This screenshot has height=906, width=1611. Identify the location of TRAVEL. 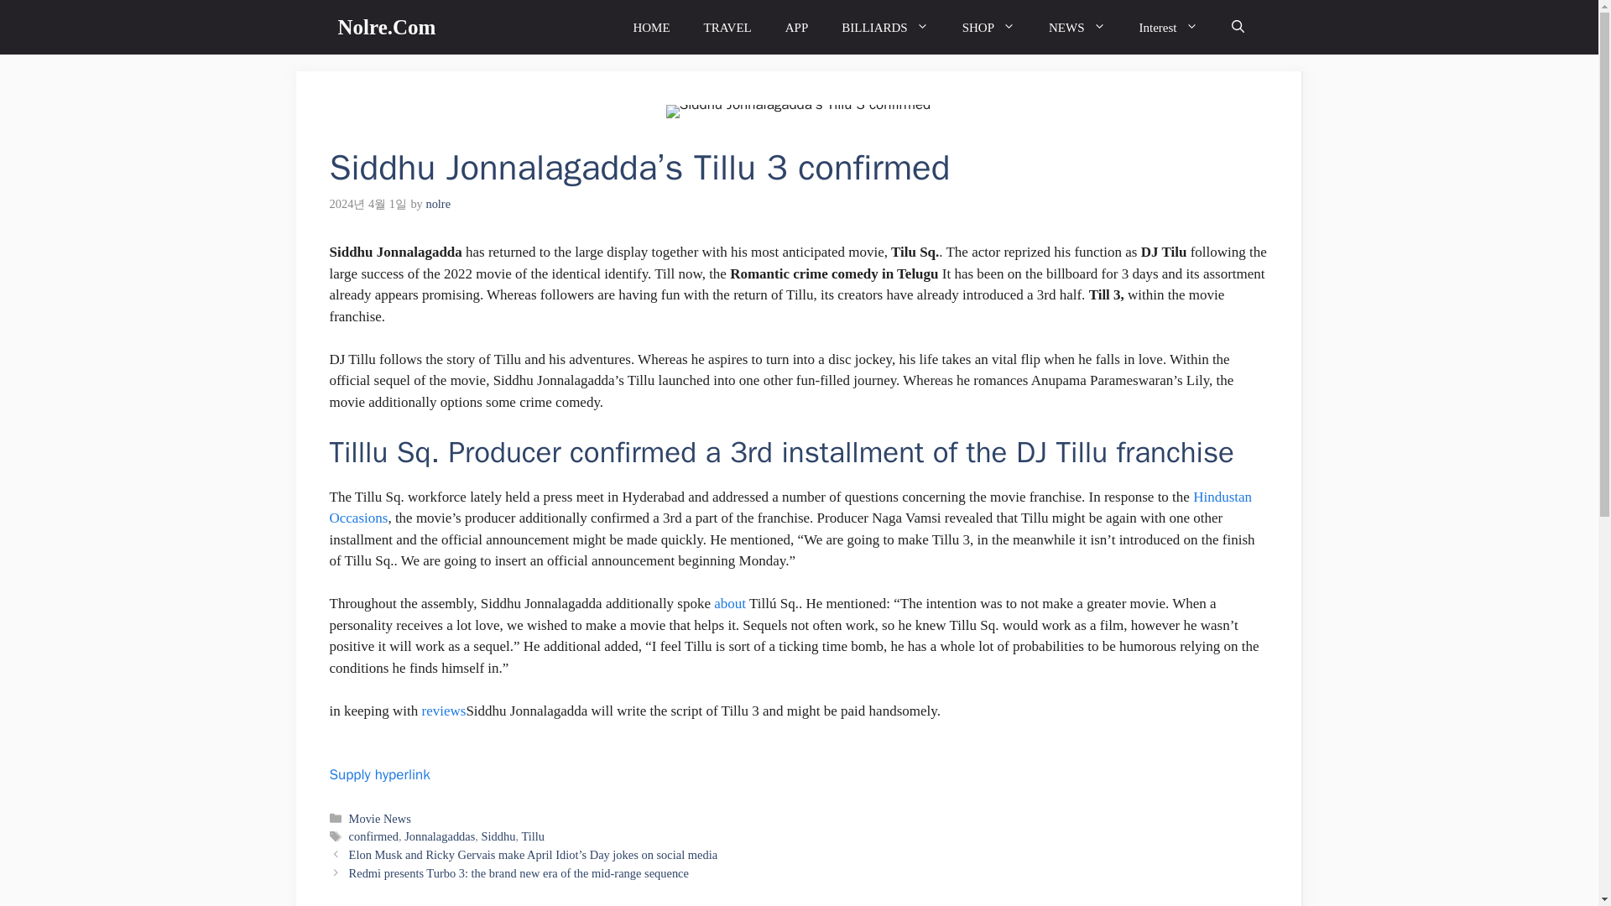
(727, 27).